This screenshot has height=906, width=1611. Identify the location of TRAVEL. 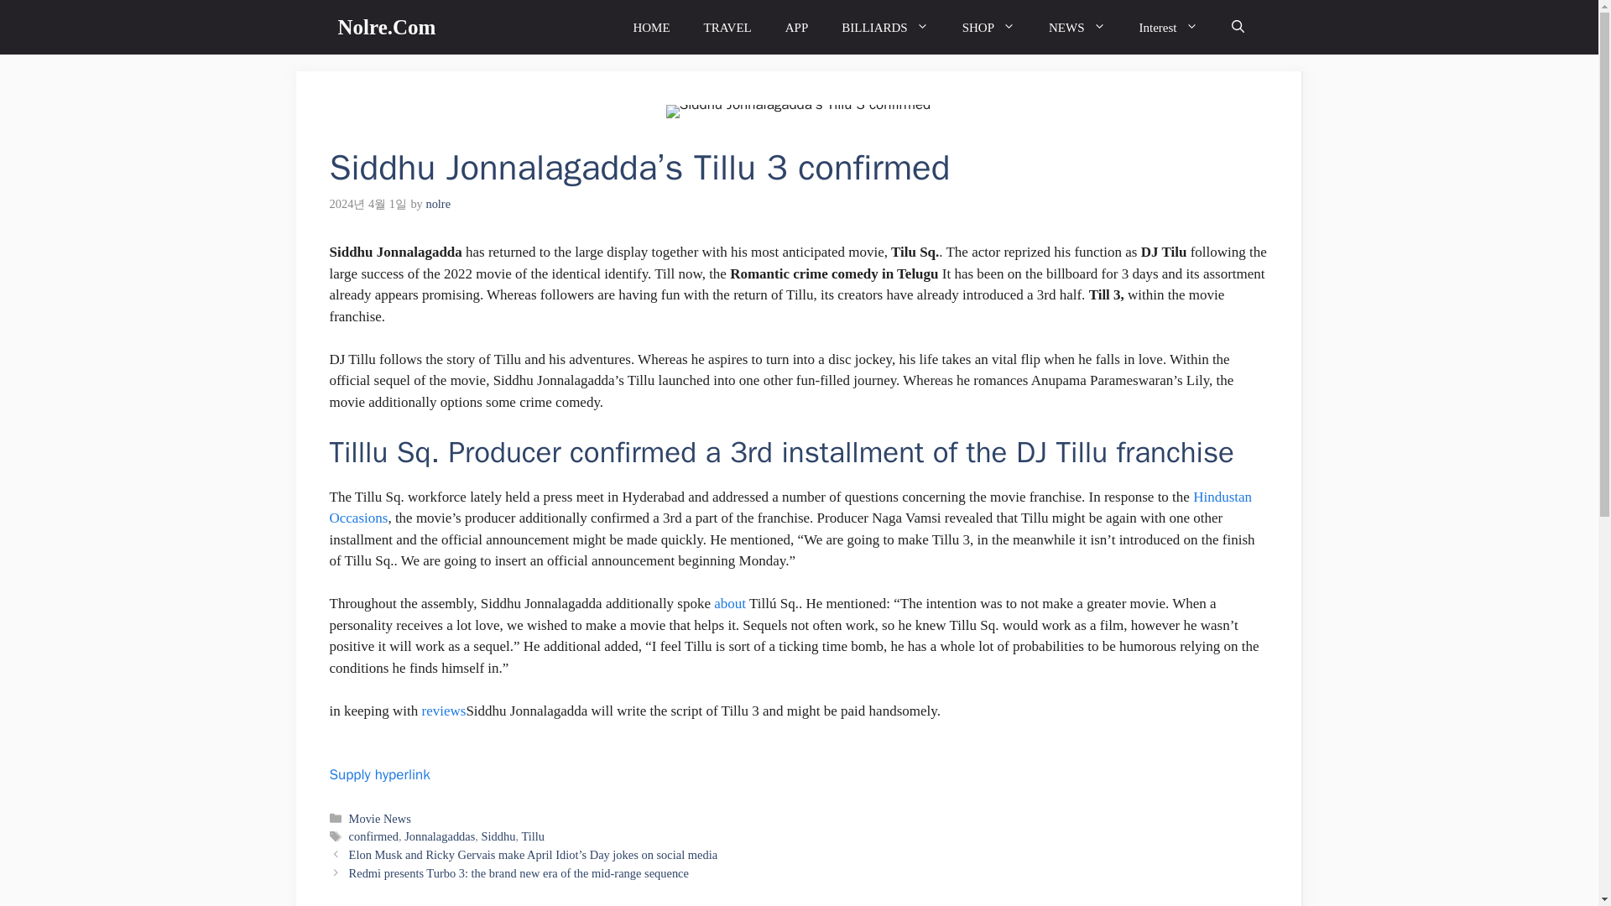
(727, 27).